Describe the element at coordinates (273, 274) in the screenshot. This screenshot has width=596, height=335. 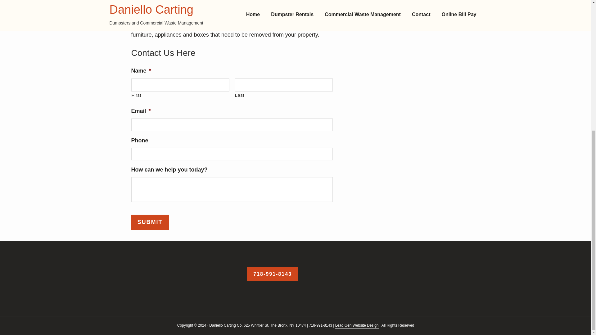
I see `718-991-8143` at that location.